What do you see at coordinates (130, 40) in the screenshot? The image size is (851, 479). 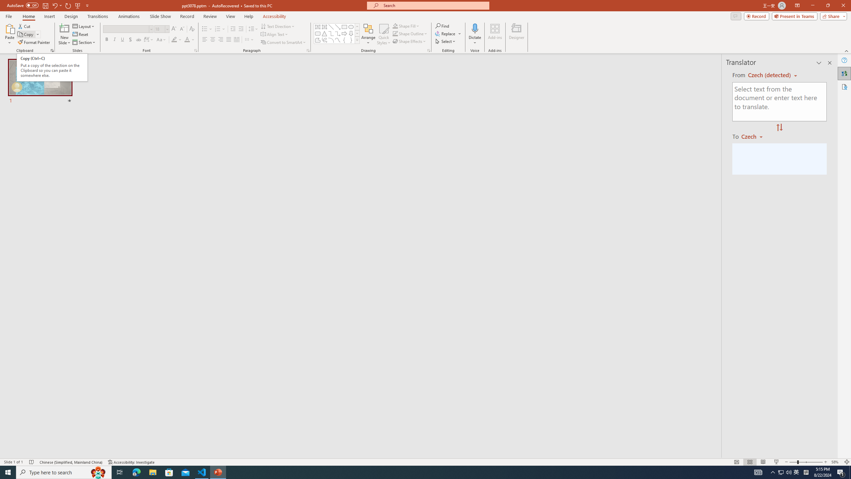 I see `Shadow` at bounding box center [130, 40].